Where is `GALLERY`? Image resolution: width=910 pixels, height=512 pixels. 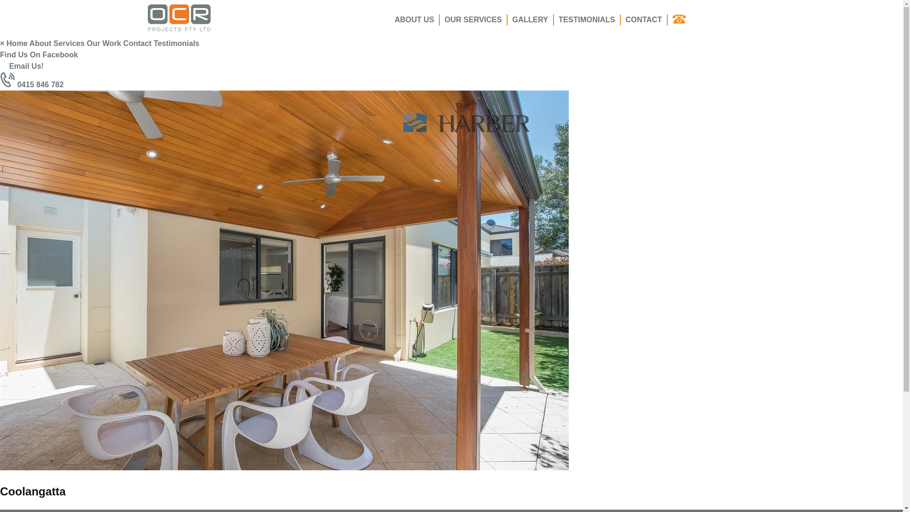 GALLERY is located at coordinates (531, 20).